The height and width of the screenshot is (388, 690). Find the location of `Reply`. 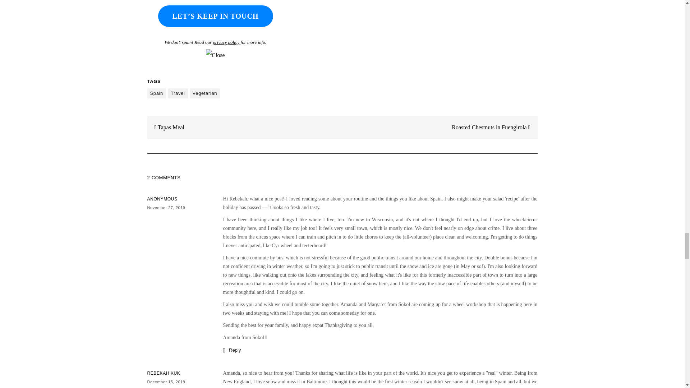

Reply is located at coordinates (232, 350).